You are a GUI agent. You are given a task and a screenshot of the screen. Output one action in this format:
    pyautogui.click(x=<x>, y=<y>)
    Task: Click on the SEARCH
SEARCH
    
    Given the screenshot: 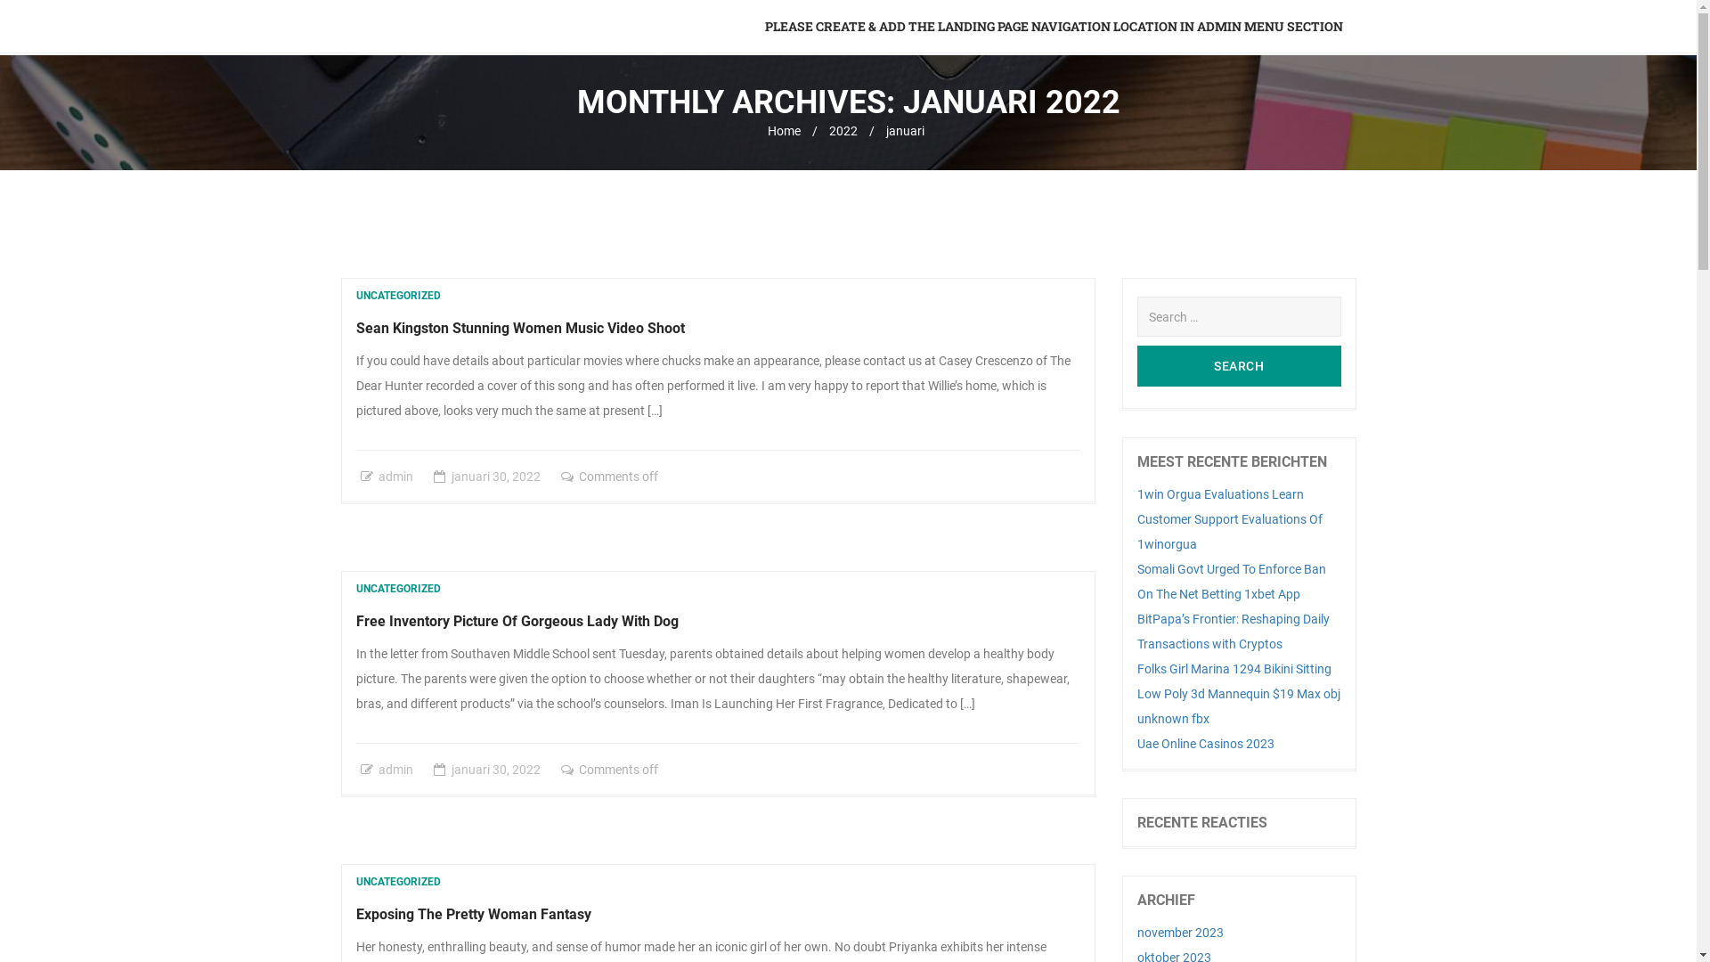 What is the action you would take?
    pyautogui.click(x=1240, y=366)
    